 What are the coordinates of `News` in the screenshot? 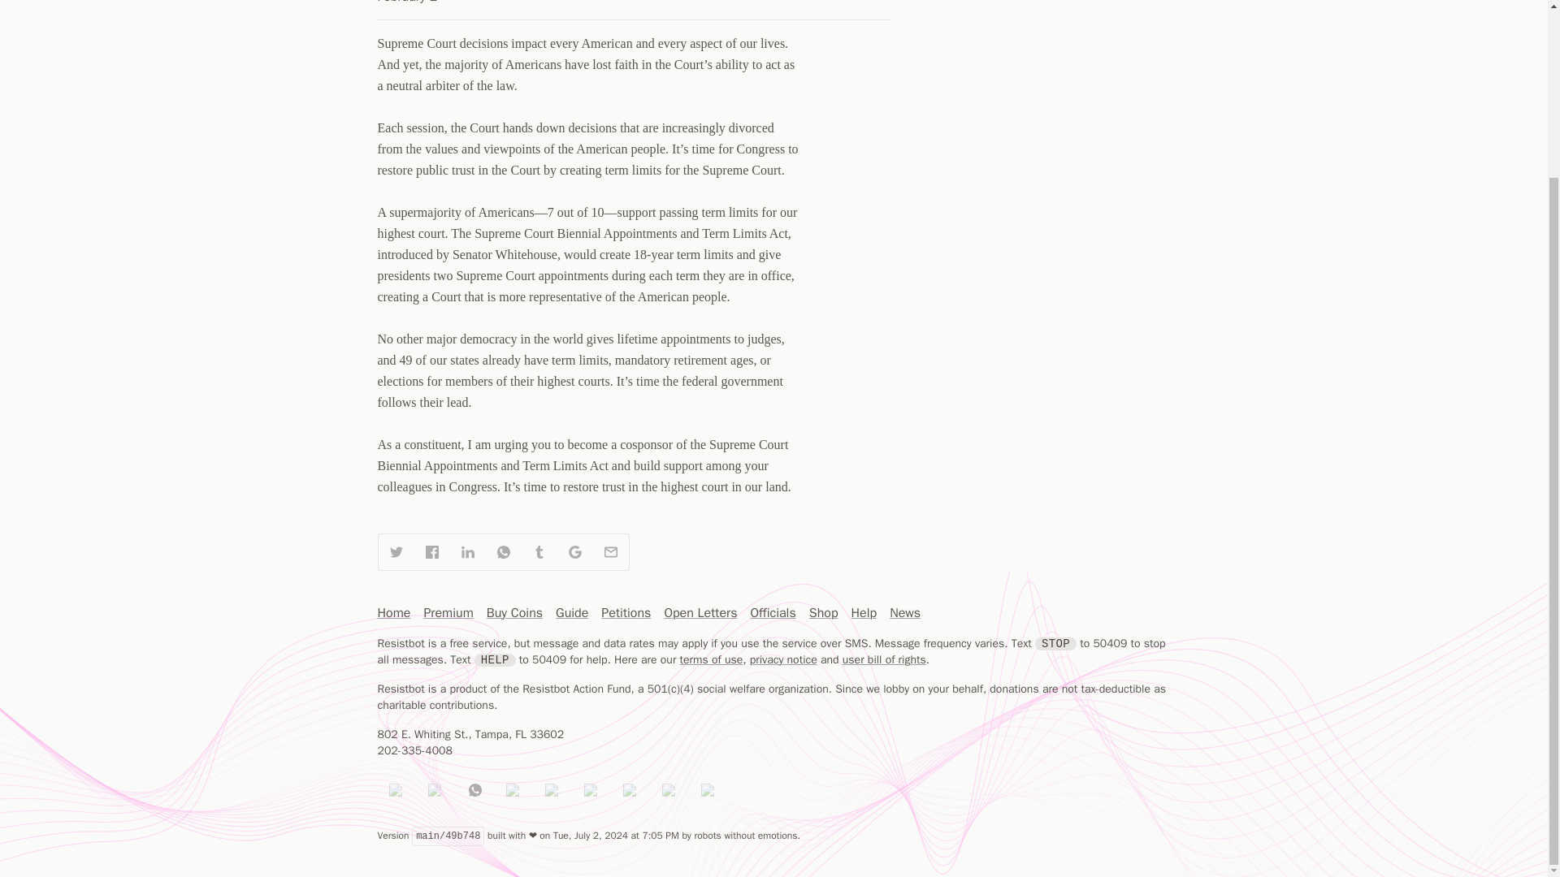 It's located at (904, 612).